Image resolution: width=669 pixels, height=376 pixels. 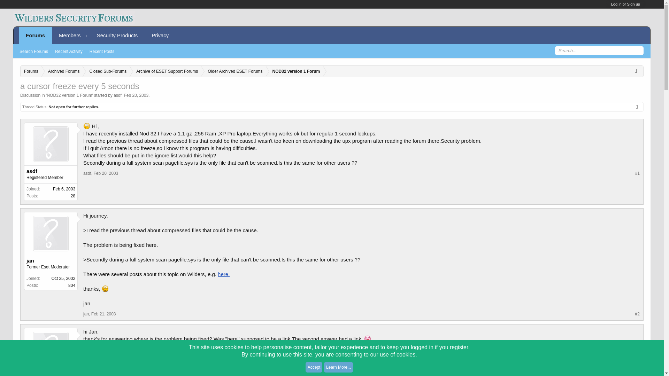 What do you see at coordinates (136, 95) in the screenshot?
I see `Feb 20, 2003` at bounding box center [136, 95].